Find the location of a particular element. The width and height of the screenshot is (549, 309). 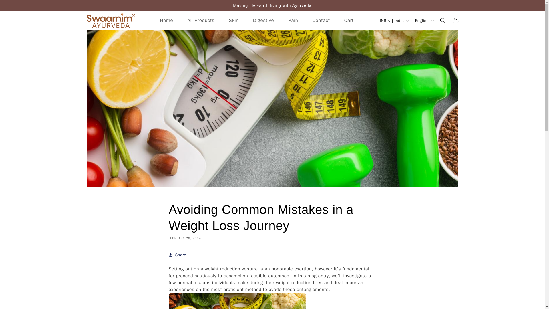

English is located at coordinates (424, 20).